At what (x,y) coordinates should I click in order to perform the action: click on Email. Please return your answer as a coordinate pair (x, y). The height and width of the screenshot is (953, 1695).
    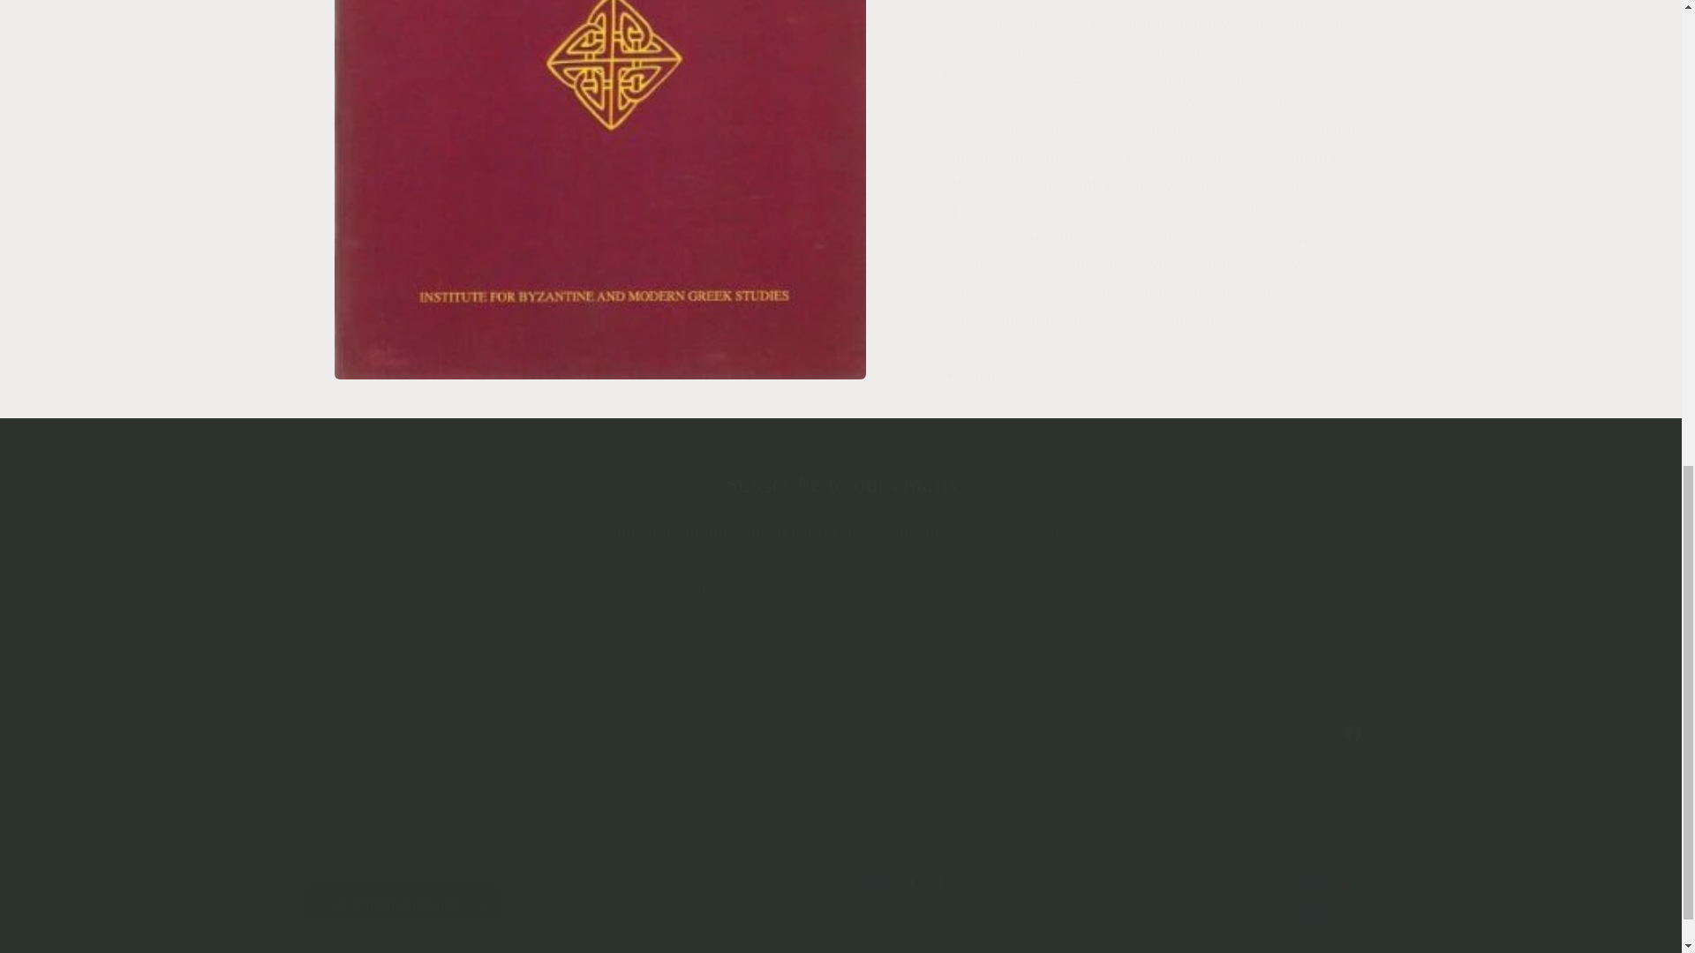
    Looking at the image, I should click on (840, 588).